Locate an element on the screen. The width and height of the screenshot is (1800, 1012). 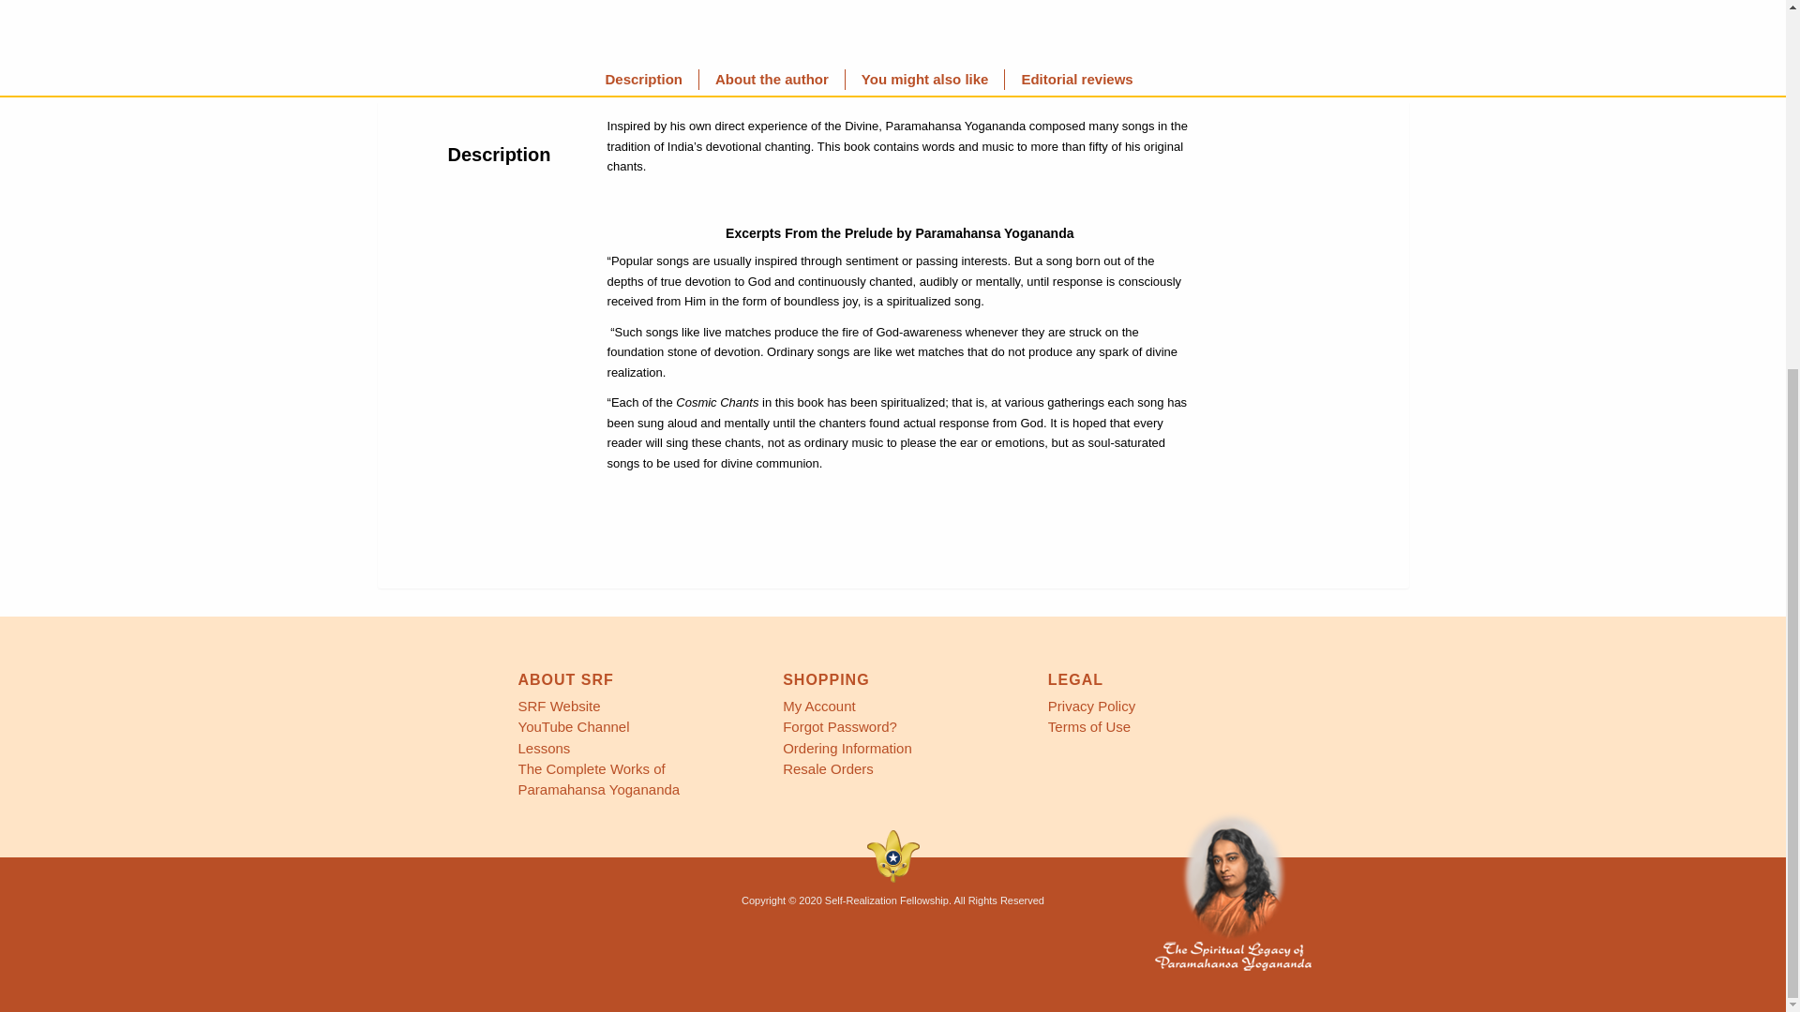
Editorial reviews is located at coordinates (1076, 79).